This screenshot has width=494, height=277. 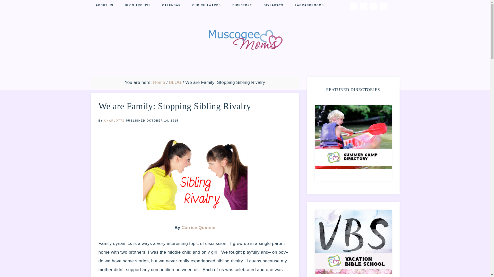 I want to click on CHOICE AWARDS, so click(x=207, y=6).